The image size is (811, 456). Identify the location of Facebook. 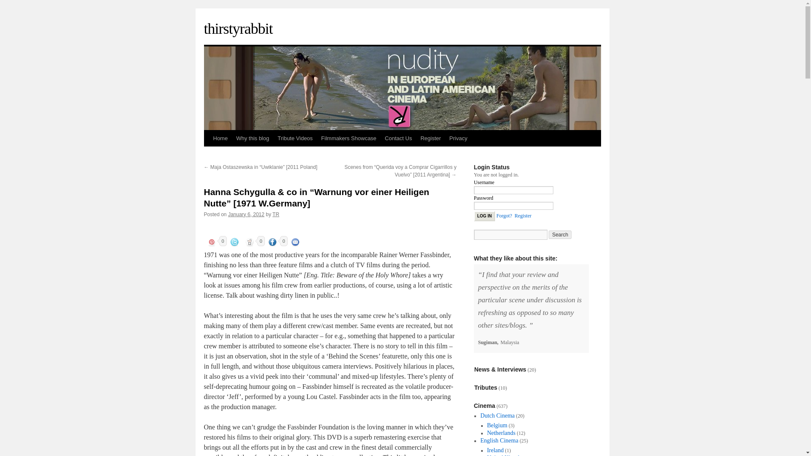
(272, 242).